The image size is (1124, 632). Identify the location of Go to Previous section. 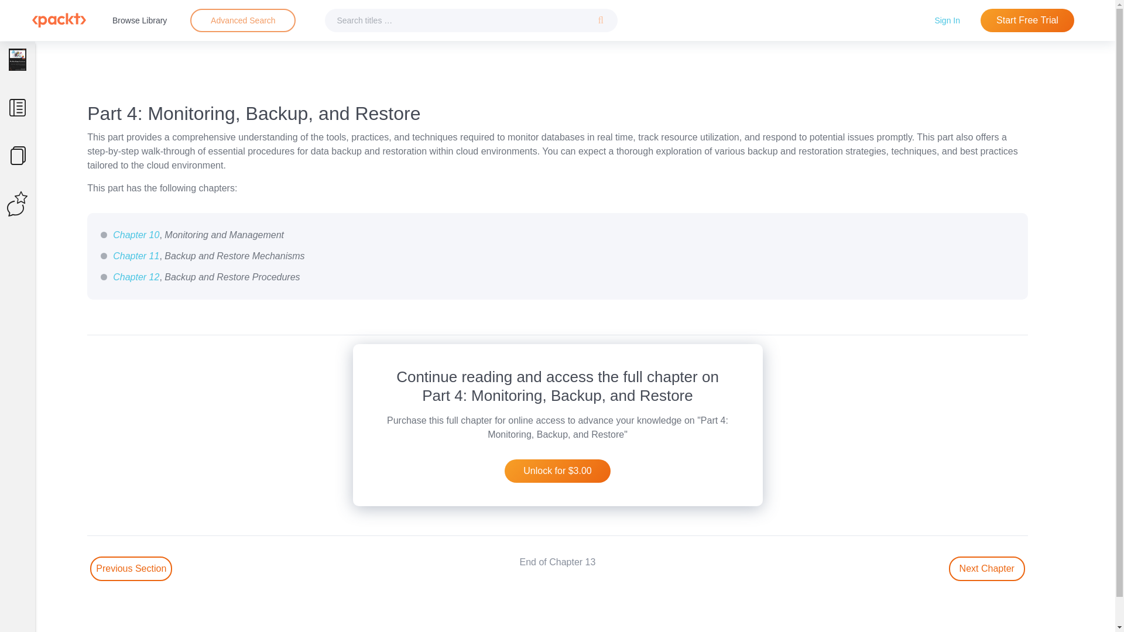
(131, 569).